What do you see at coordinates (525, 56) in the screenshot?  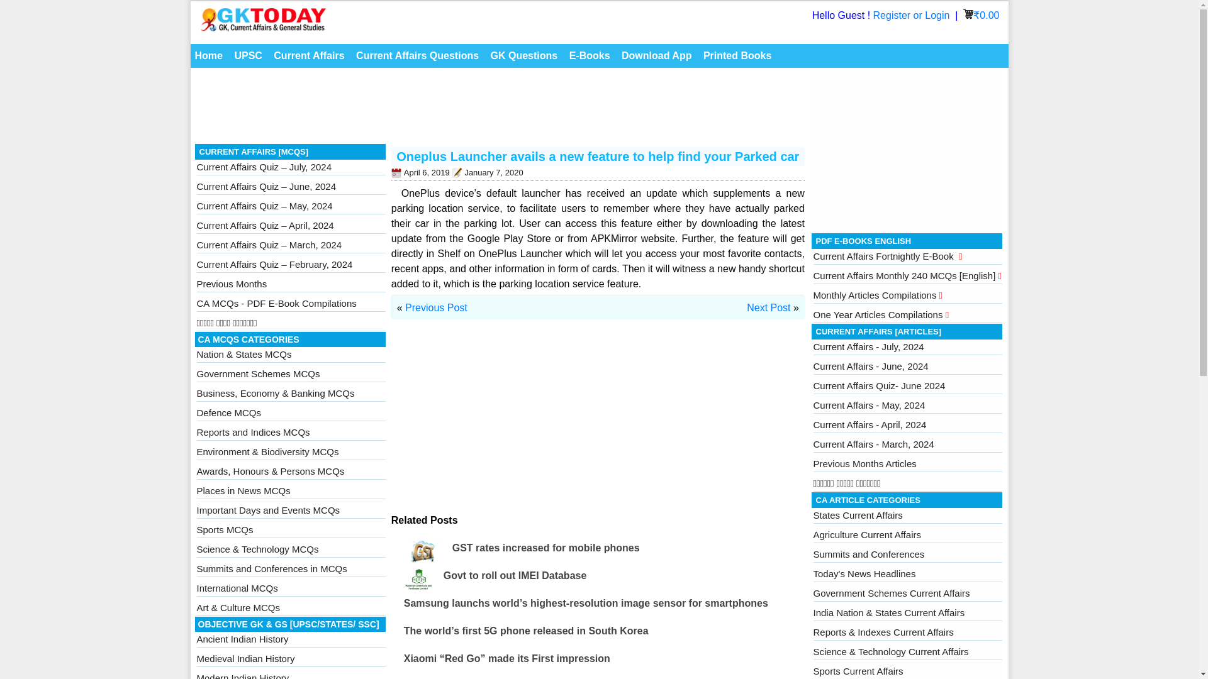 I see `GK Questions` at bounding box center [525, 56].